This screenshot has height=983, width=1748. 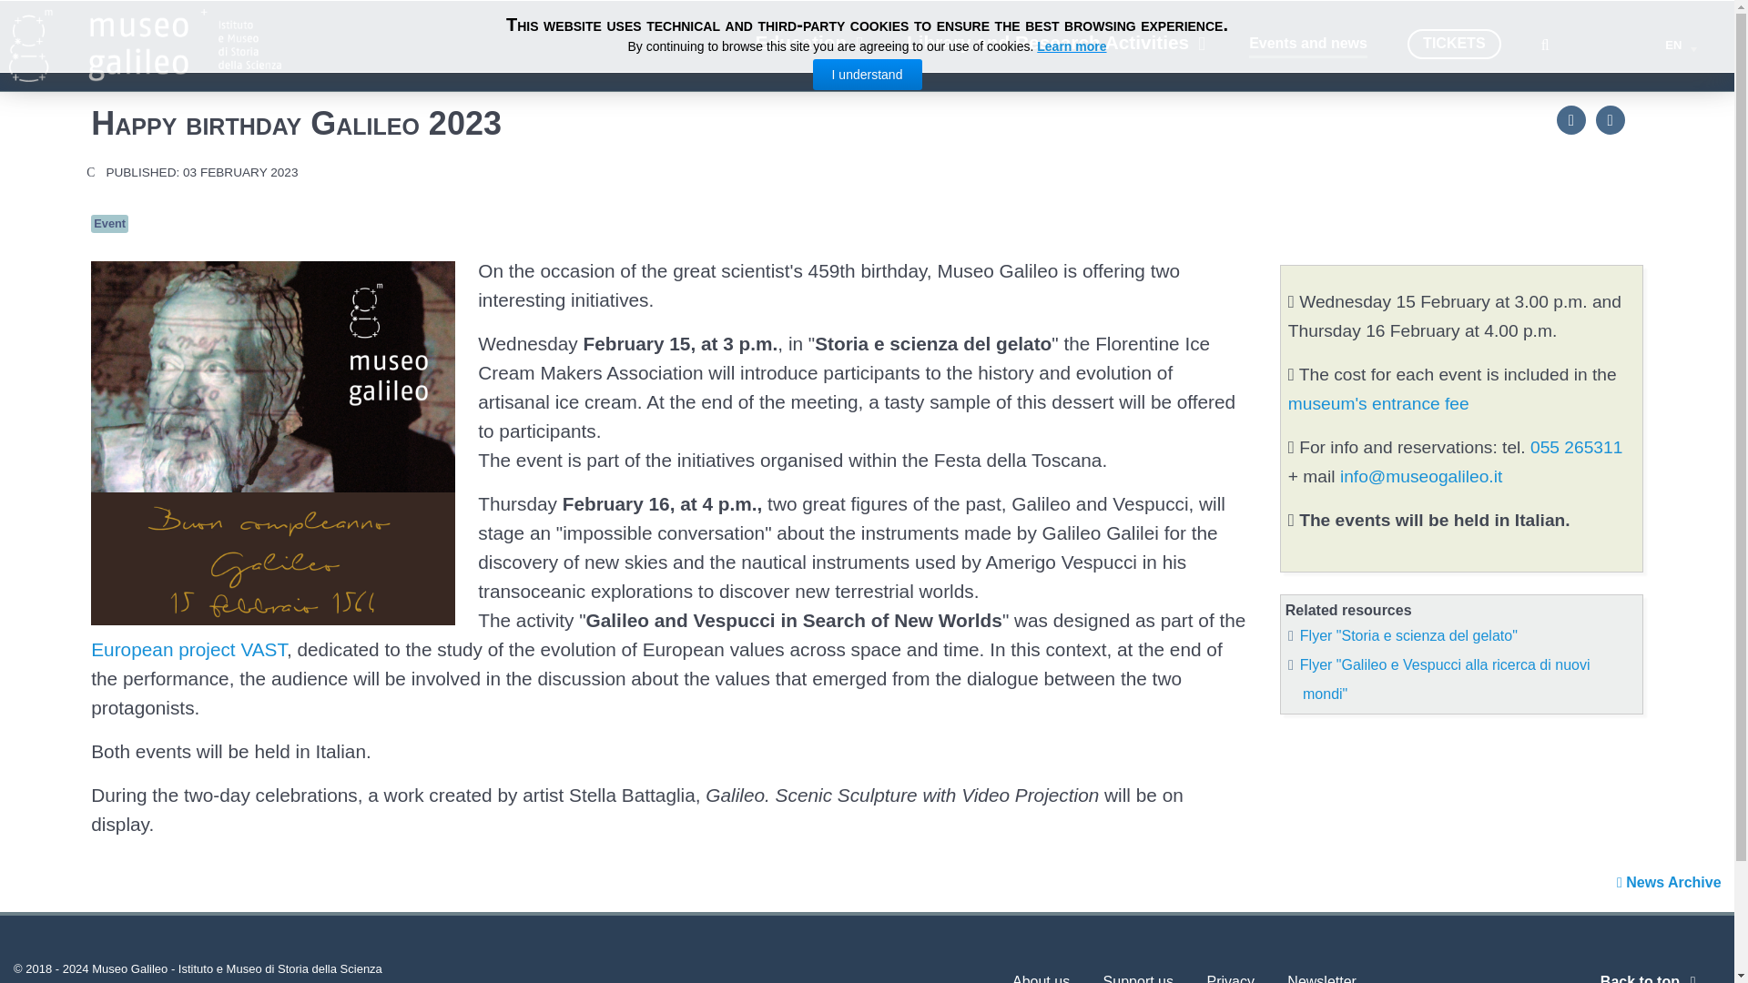 What do you see at coordinates (1041, 975) in the screenshot?
I see `About us` at bounding box center [1041, 975].